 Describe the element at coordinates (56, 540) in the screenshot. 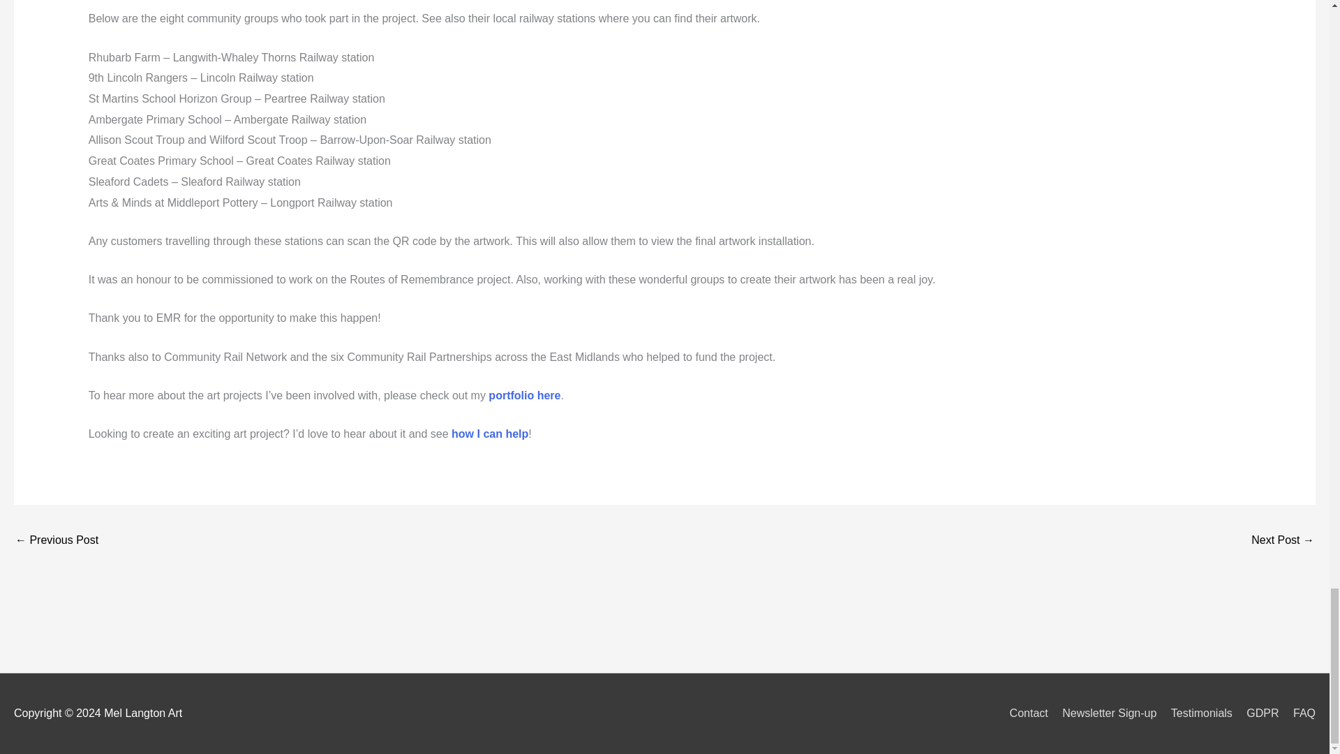

I see `Lincoln Creates` at that location.